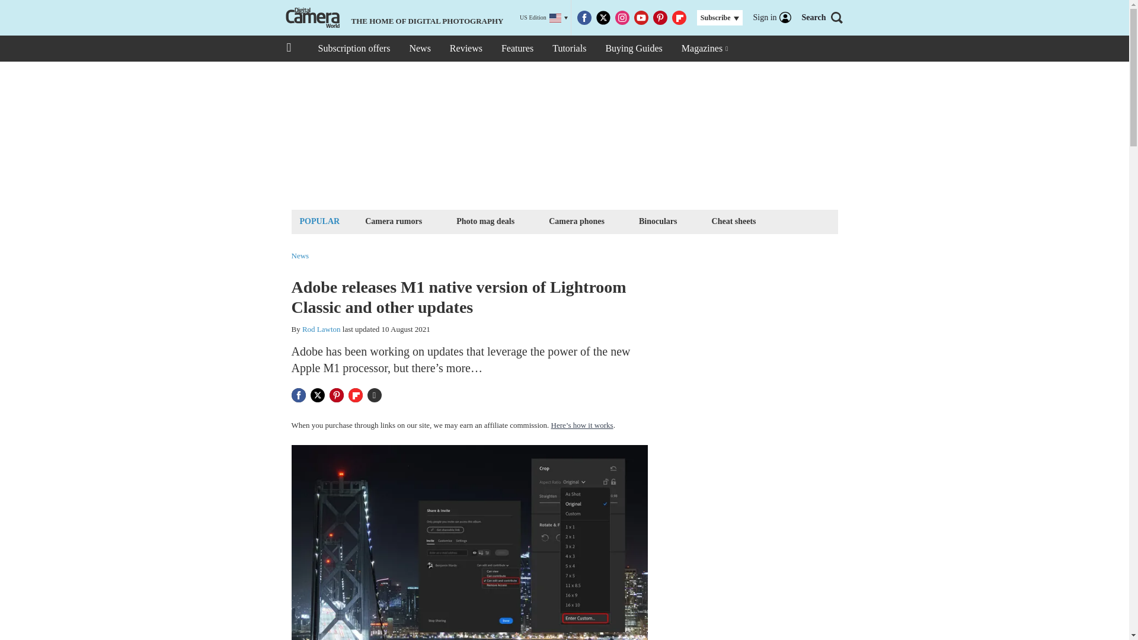  What do you see at coordinates (466, 49) in the screenshot?
I see `Reviews` at bounding box center [466, 49].